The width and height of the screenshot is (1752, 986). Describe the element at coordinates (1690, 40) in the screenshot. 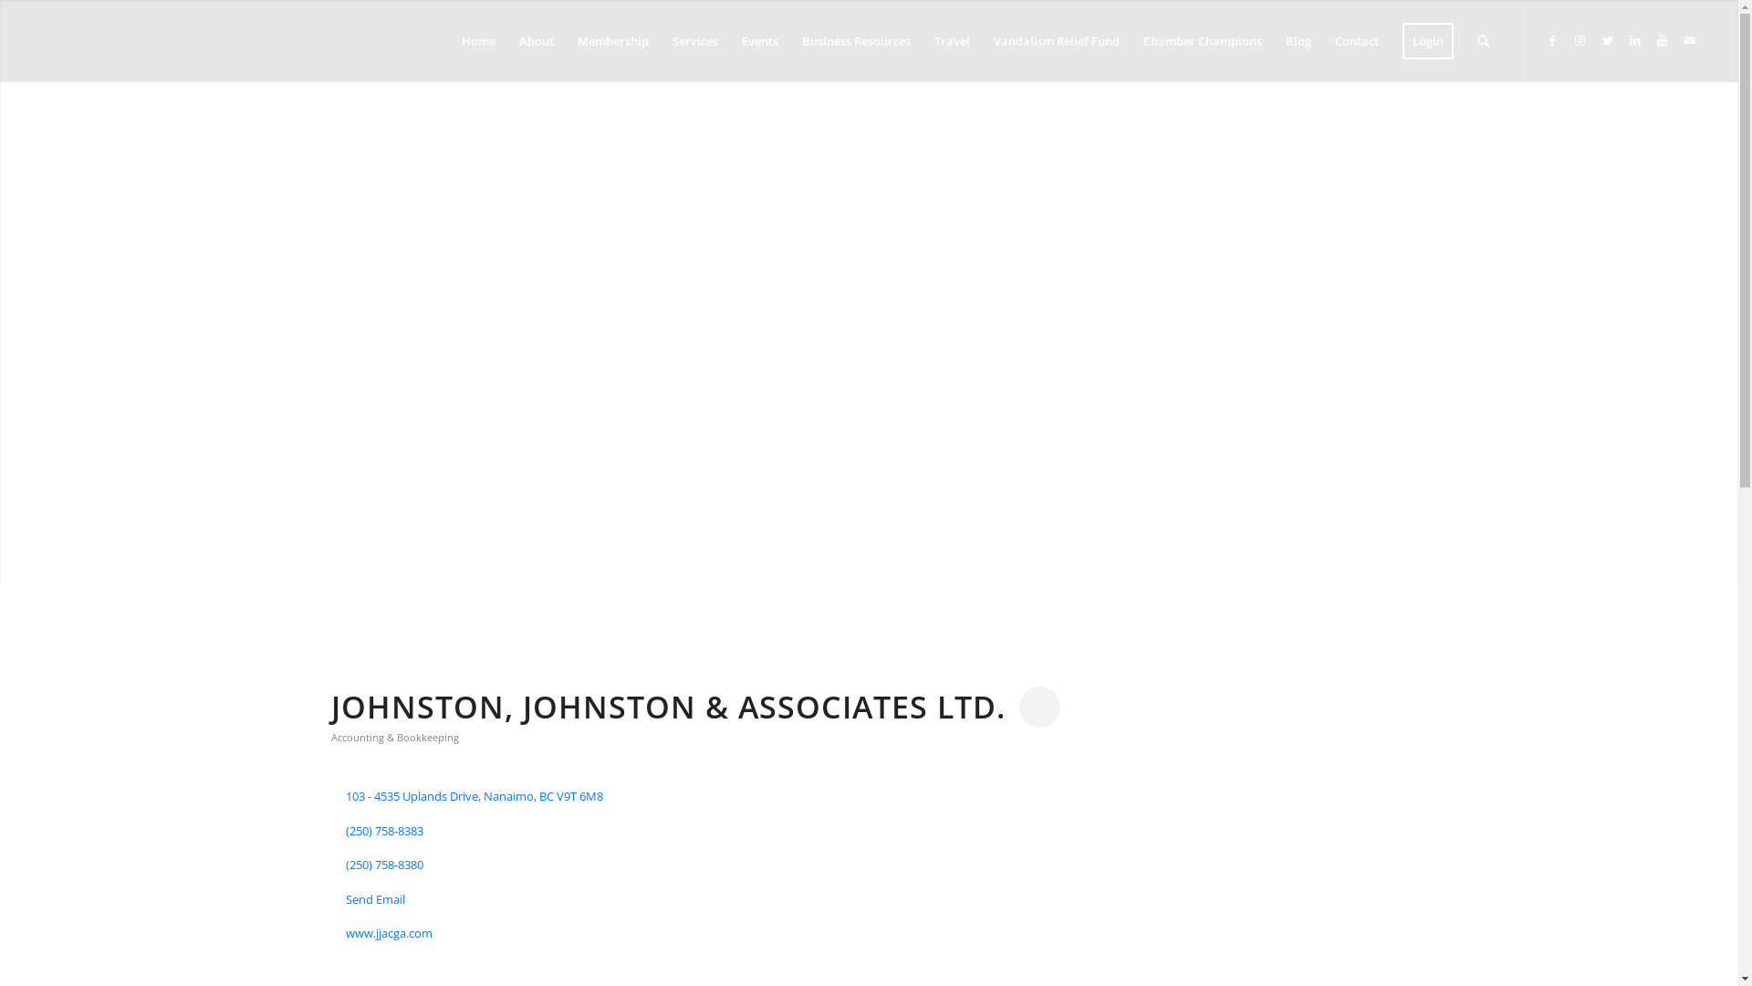

I see `Mail` at that location.